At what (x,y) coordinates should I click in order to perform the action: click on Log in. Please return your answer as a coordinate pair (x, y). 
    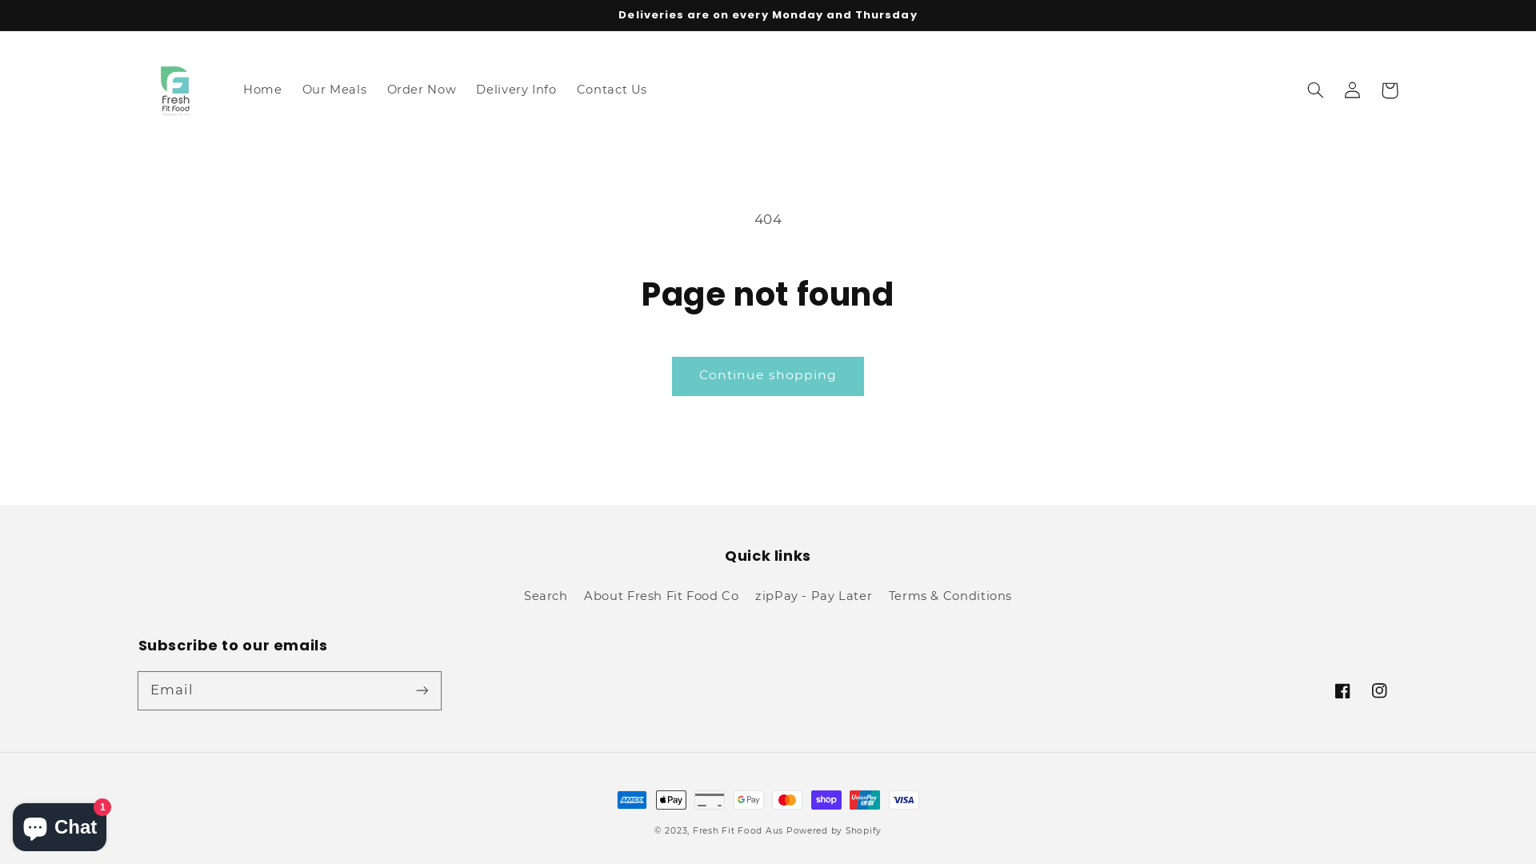
    Looking at the image, I should click on (1353, 90).